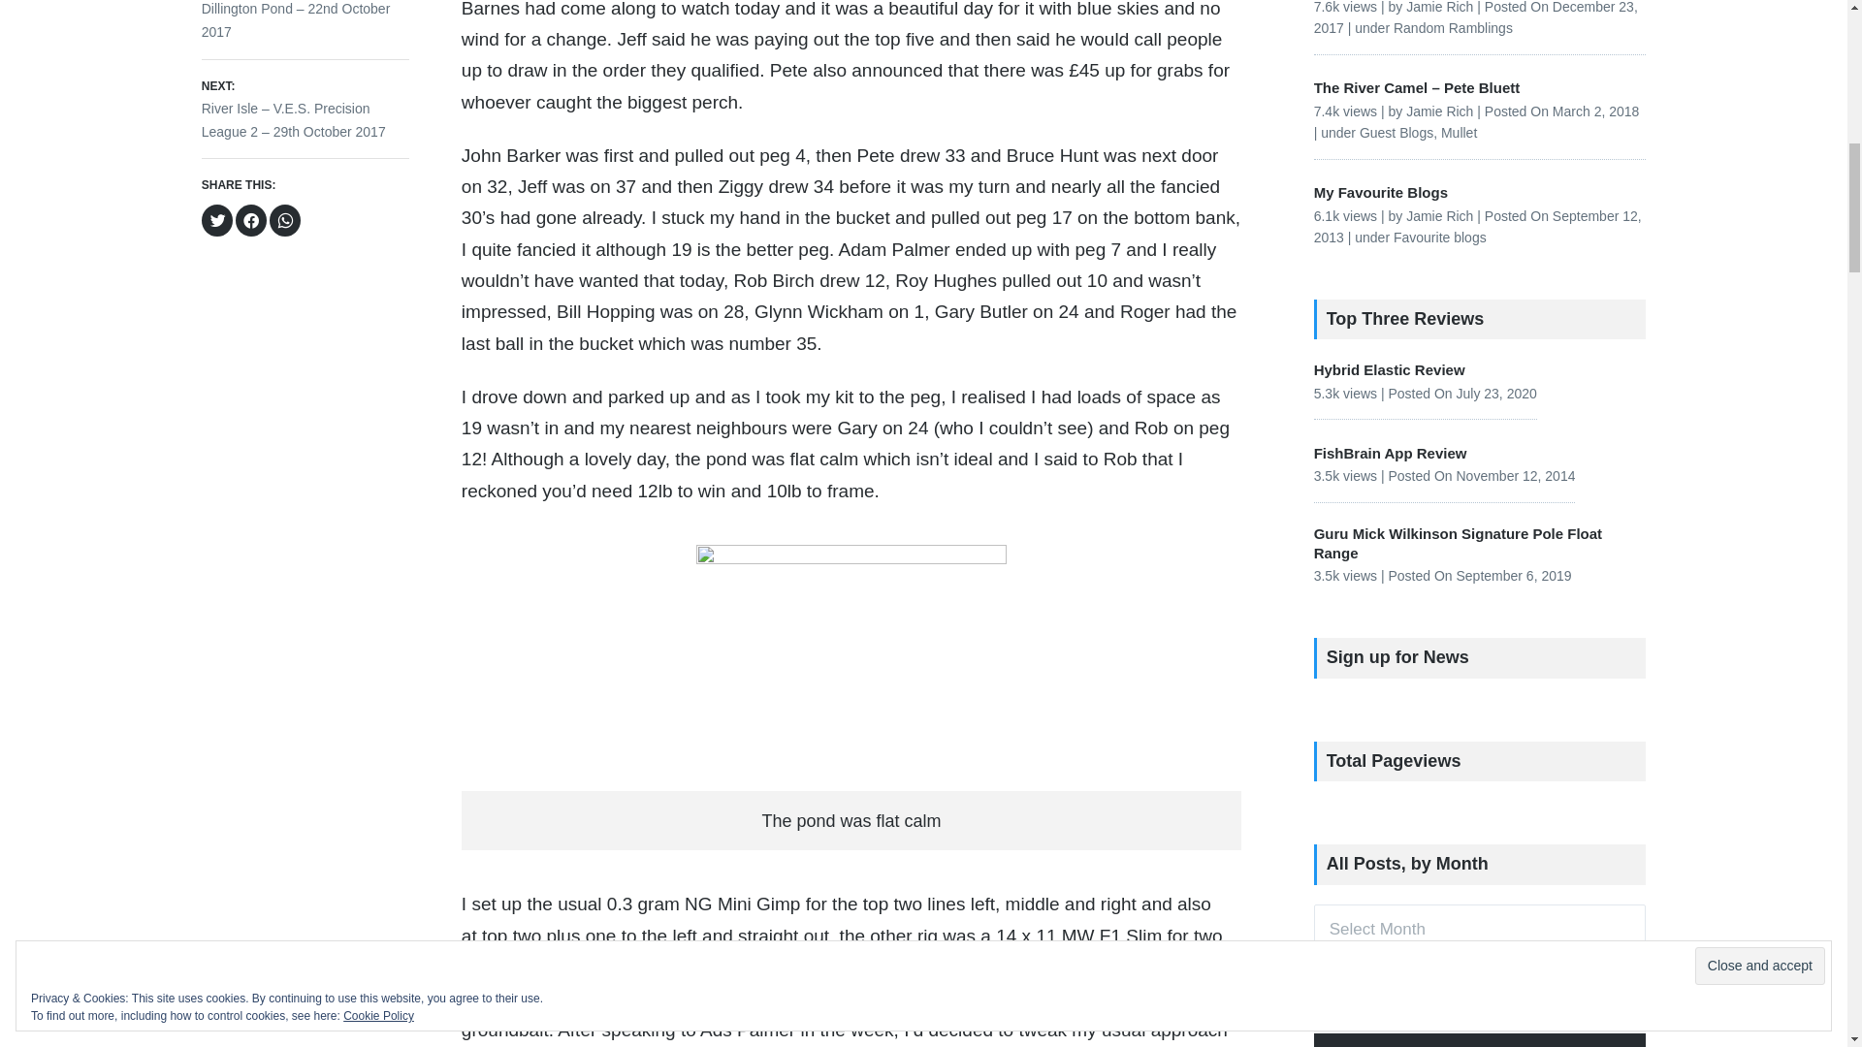  What do you see at coordinates (1385, 1039) in the screenshot?
I see `Tuesday` at bounding box center [1385, 1039].